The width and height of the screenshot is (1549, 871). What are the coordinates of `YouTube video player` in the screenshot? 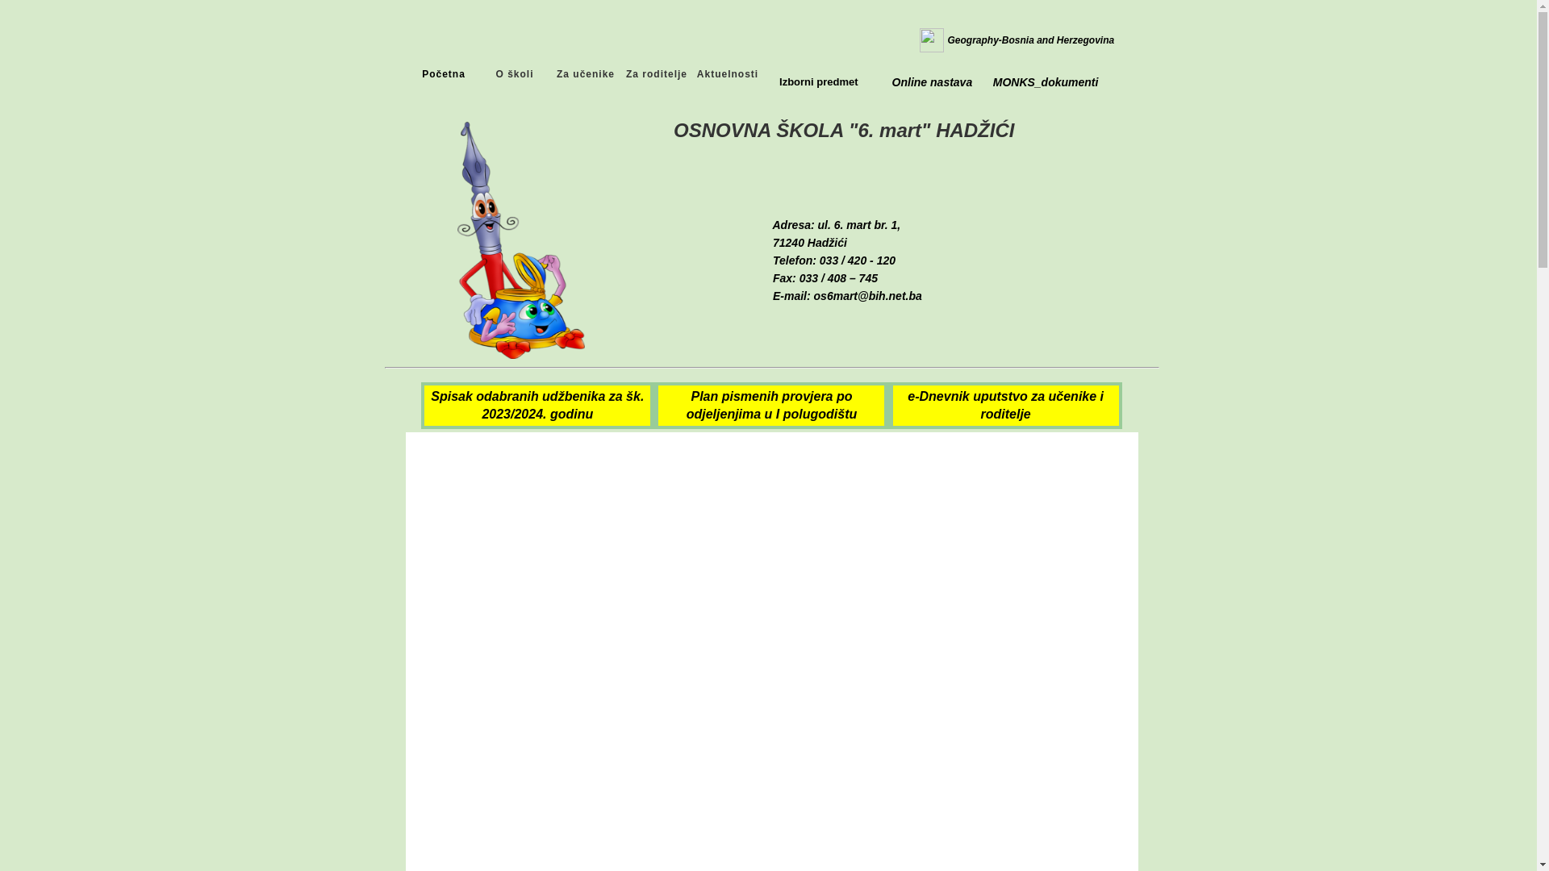 It's located at (770, 569).